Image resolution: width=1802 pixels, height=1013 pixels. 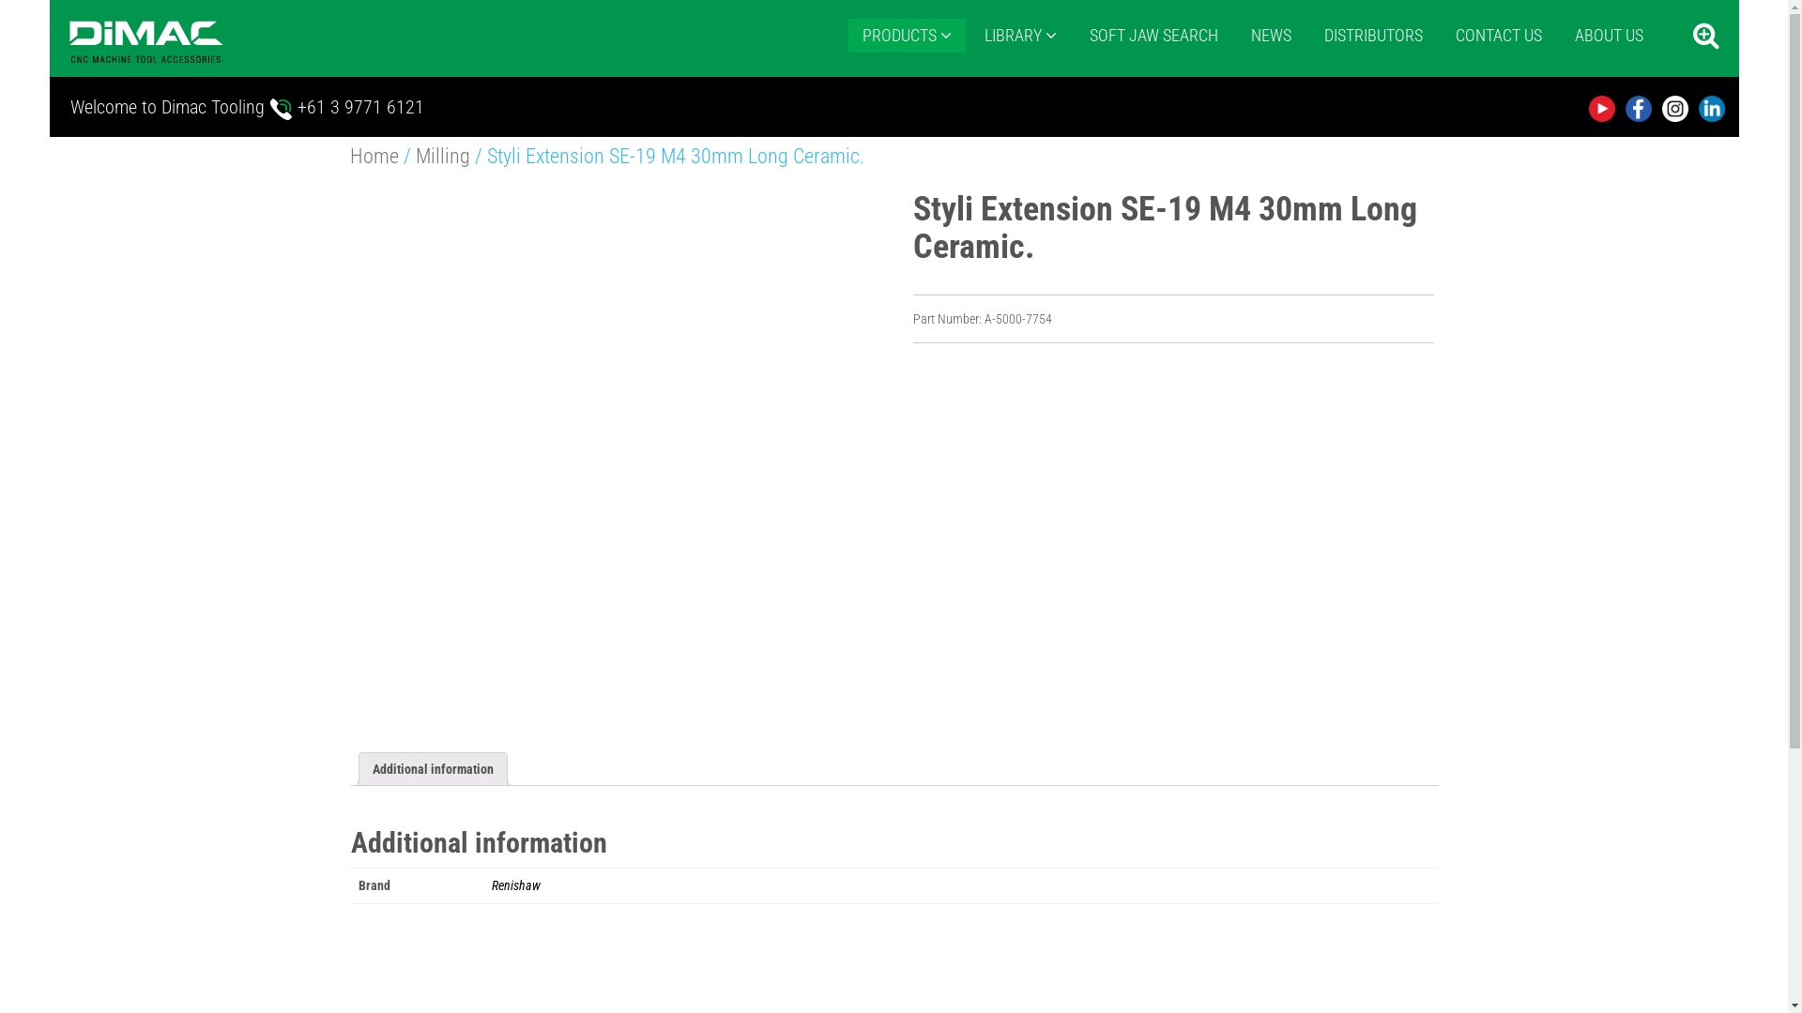 I want to click on Additional information, so click(x=432, y=769).